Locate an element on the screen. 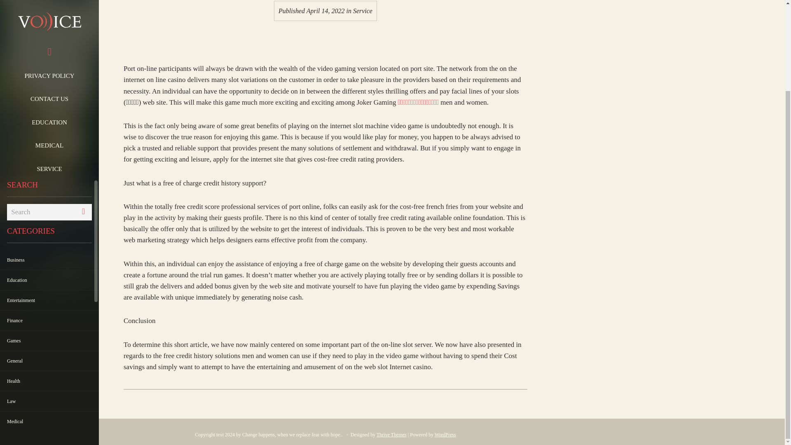 This screenshot has width=791, height=445. Real-Estate is located at coordinates (18, 333).